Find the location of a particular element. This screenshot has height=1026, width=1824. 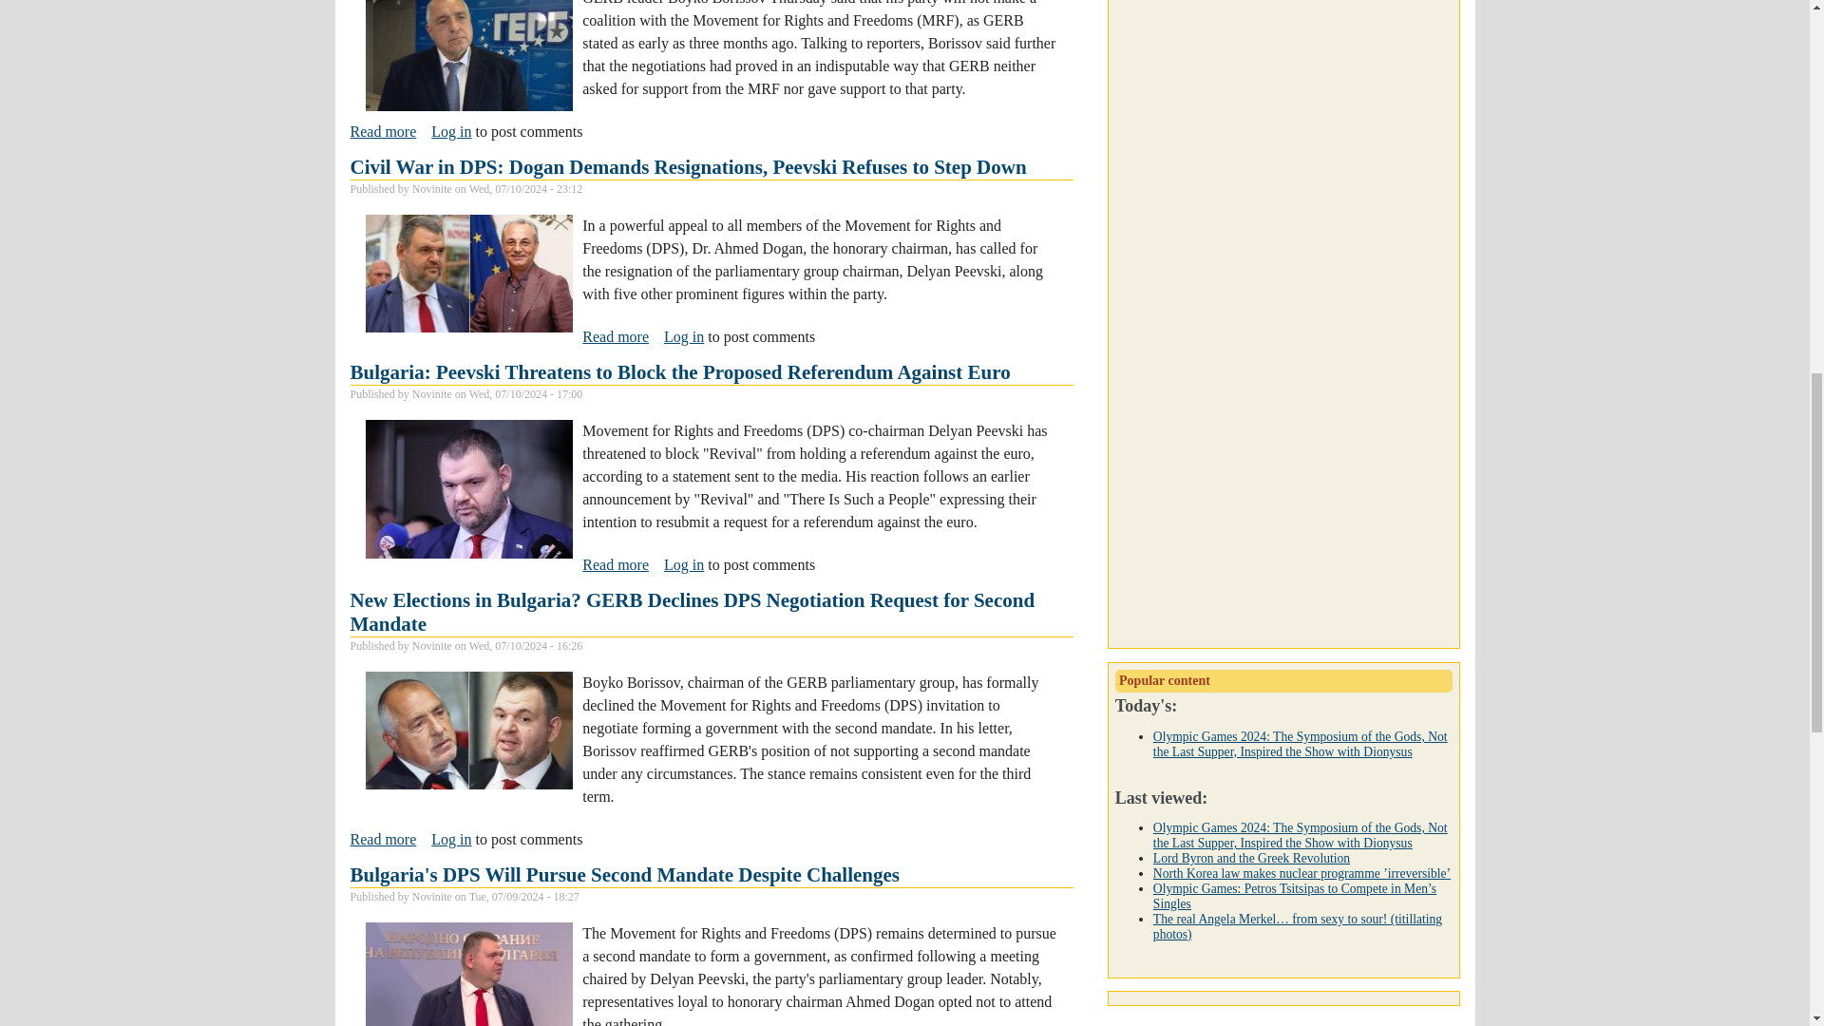

Log in is located at coordinates (450, 131).